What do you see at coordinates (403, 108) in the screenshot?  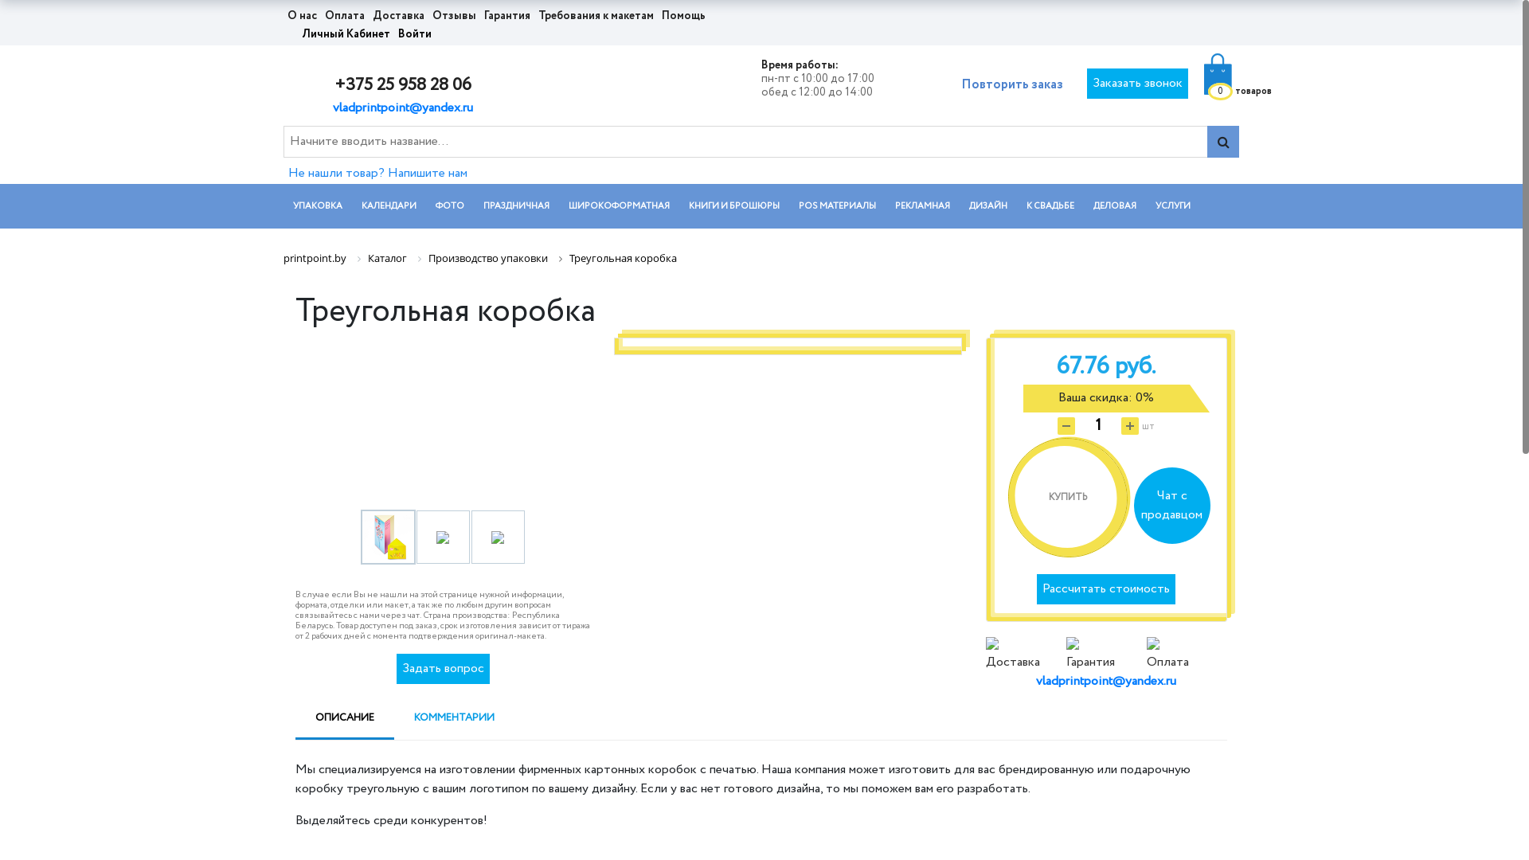 I see `vladprintpoint@yandex.ru` at bounding box center [403, 108].